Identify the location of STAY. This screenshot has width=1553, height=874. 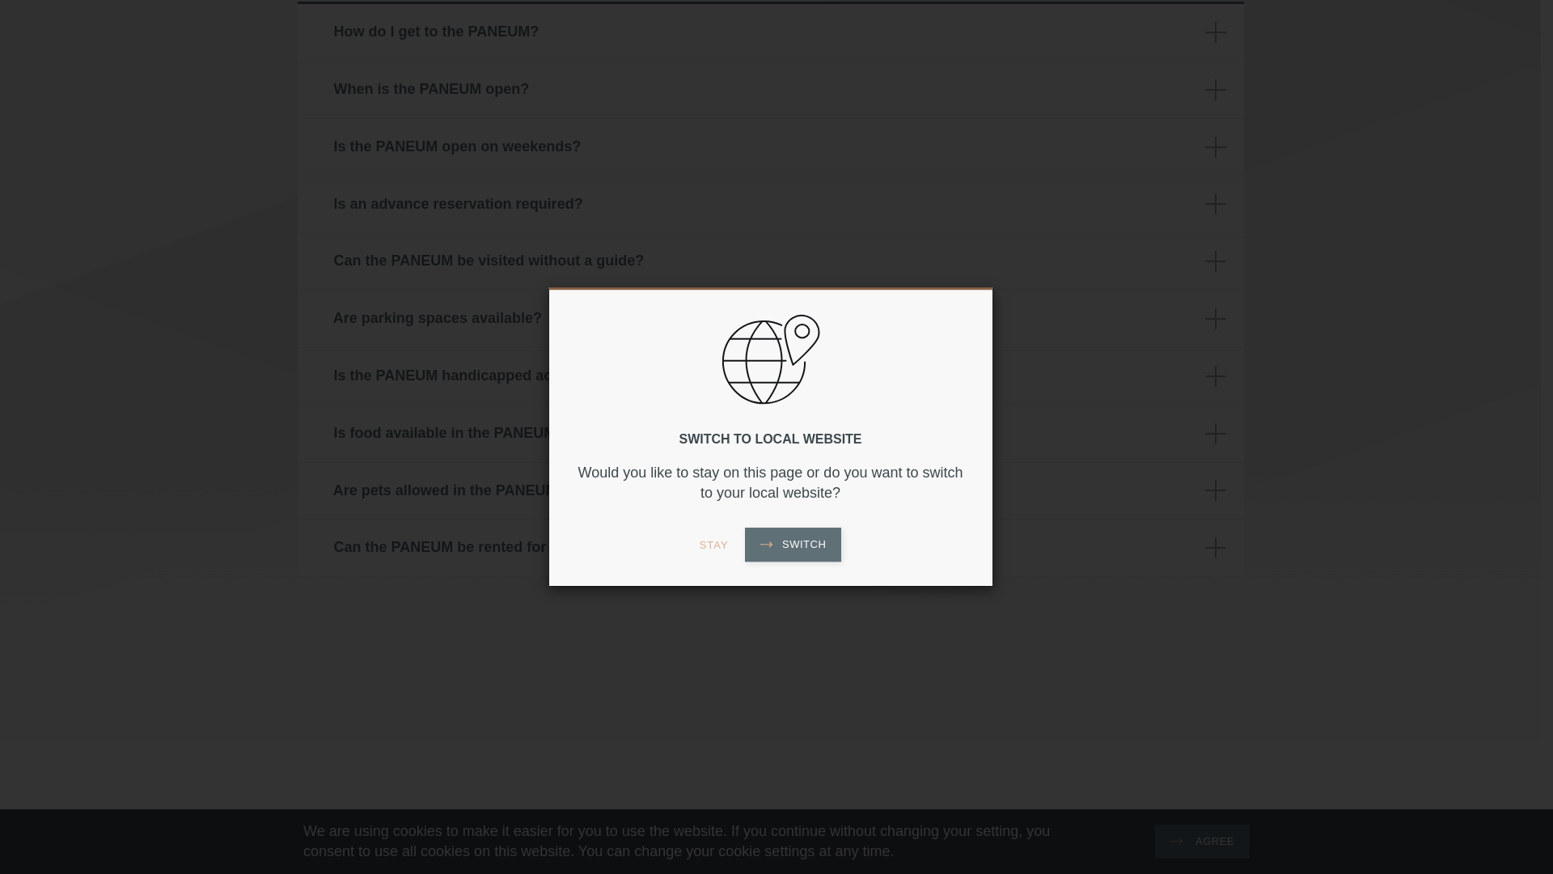
(713, 240).